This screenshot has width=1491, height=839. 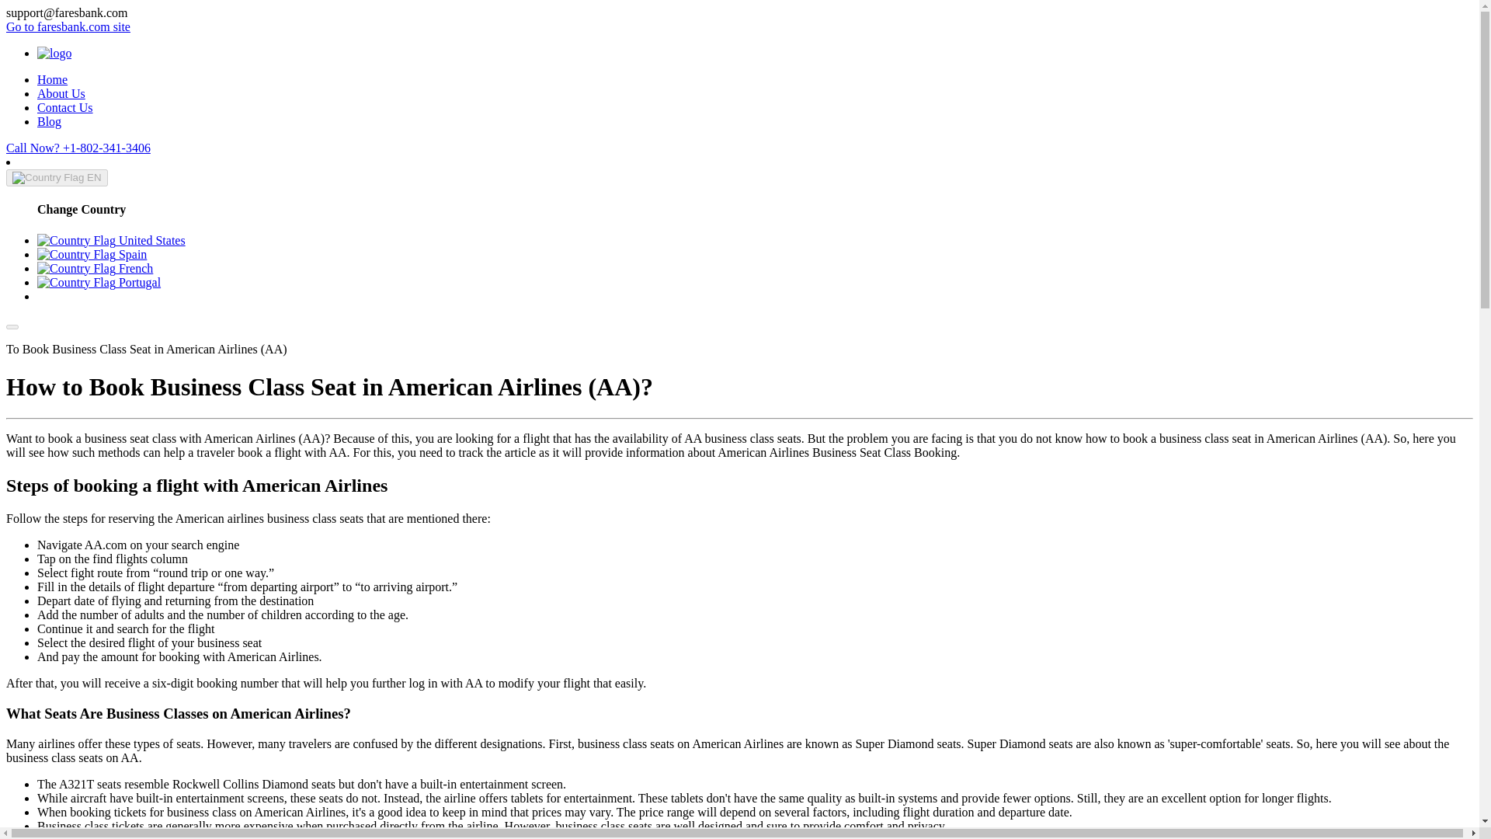 What do you see at coordinates (111, 240) in the screenshot?
I see `United States` at bounding box center [111, 240].